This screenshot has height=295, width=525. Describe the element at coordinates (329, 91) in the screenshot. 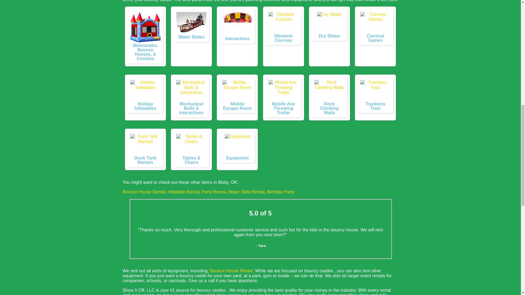

I see `Rock Climbing Walls` at that location.